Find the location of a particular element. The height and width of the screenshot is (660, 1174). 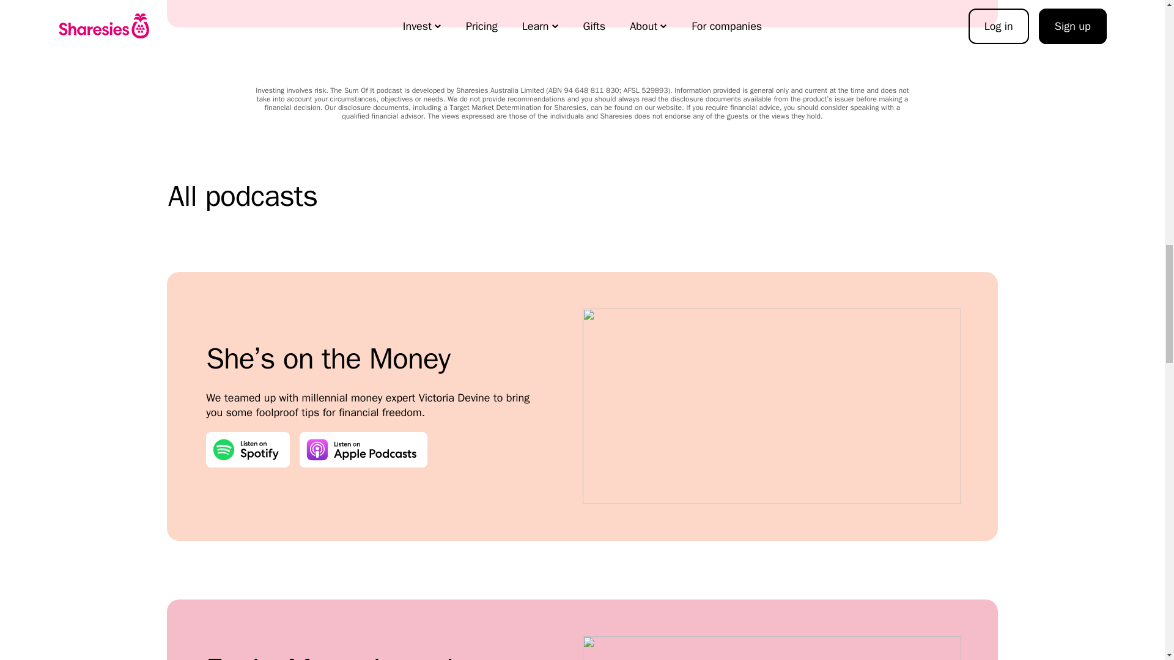

Listen to She's on the money podcast on Spotify is located at coordinates (248, 450).